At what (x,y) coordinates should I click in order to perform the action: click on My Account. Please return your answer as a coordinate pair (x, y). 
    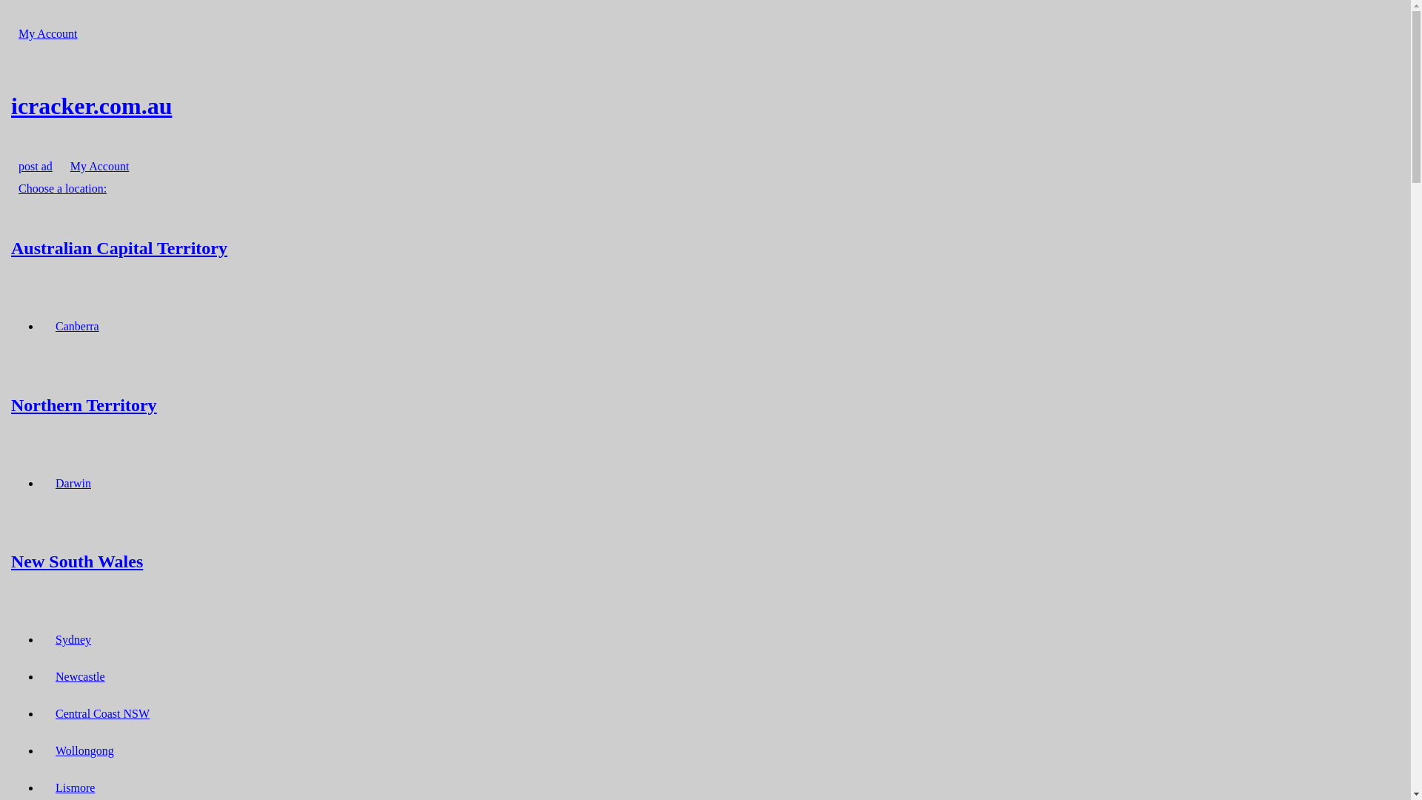
    Looking at the image, I should click on (100, 166).